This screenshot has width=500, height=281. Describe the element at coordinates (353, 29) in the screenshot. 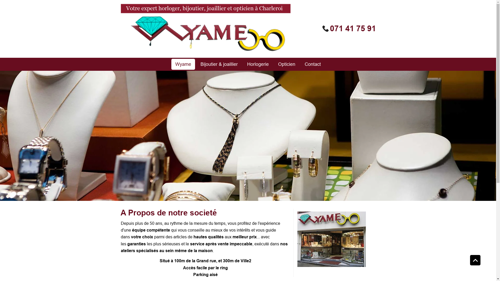

I see `071 41 75 91` at that location.